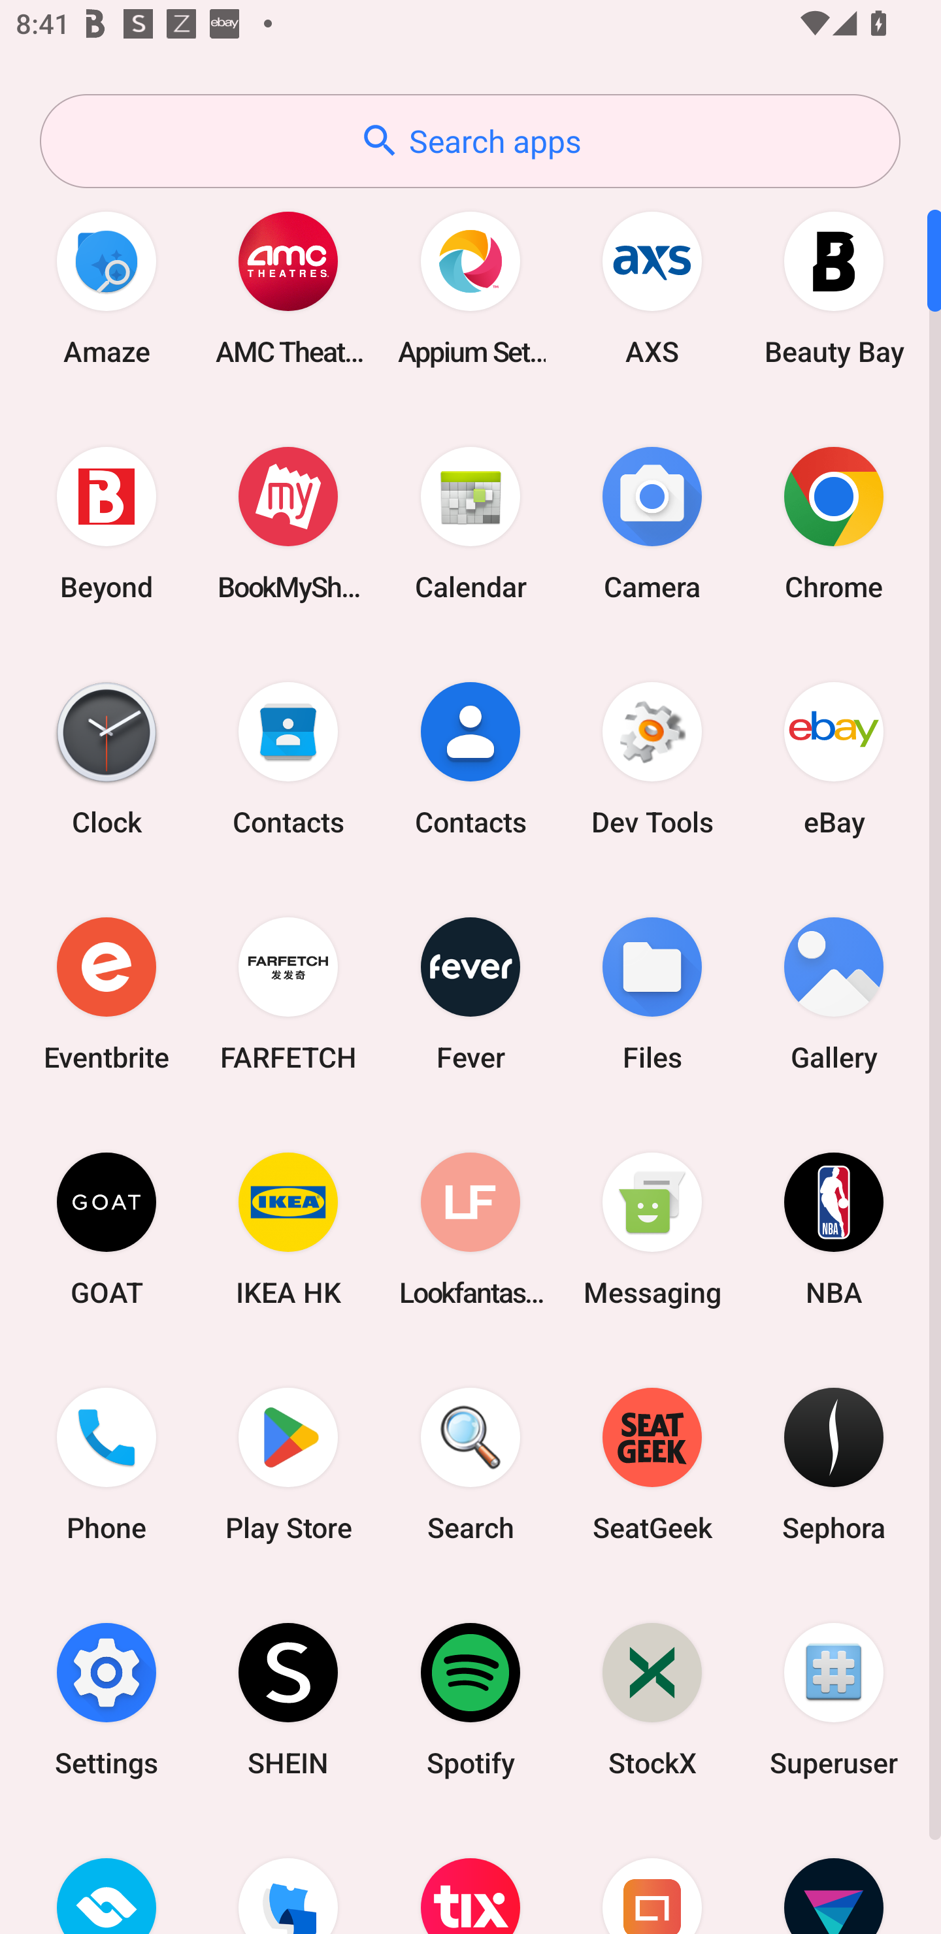  Describe the element at coordinates (470, 1876) in the screenshot. I see `TodayTix` at that location.